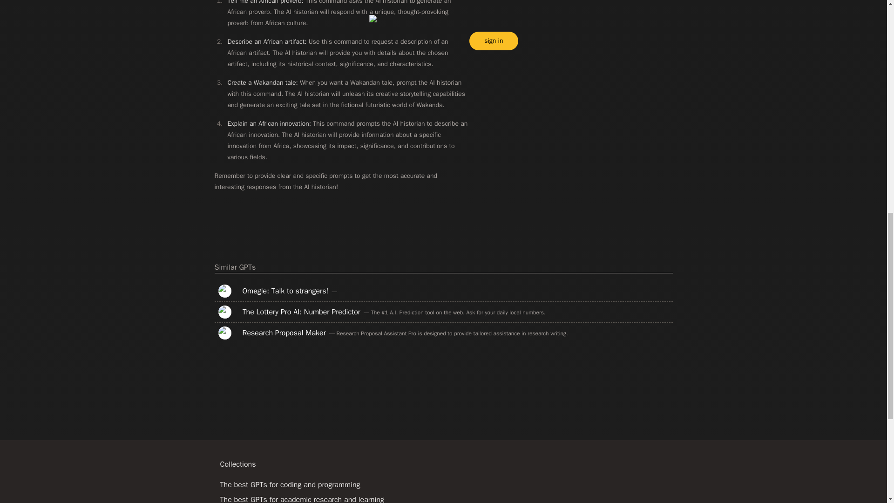 The width and height of the screenshot is (894, 503). Describe the element at coordinates (302, 499) in the screenshot. I see `The best GPTs for academic research and learning` at that location.